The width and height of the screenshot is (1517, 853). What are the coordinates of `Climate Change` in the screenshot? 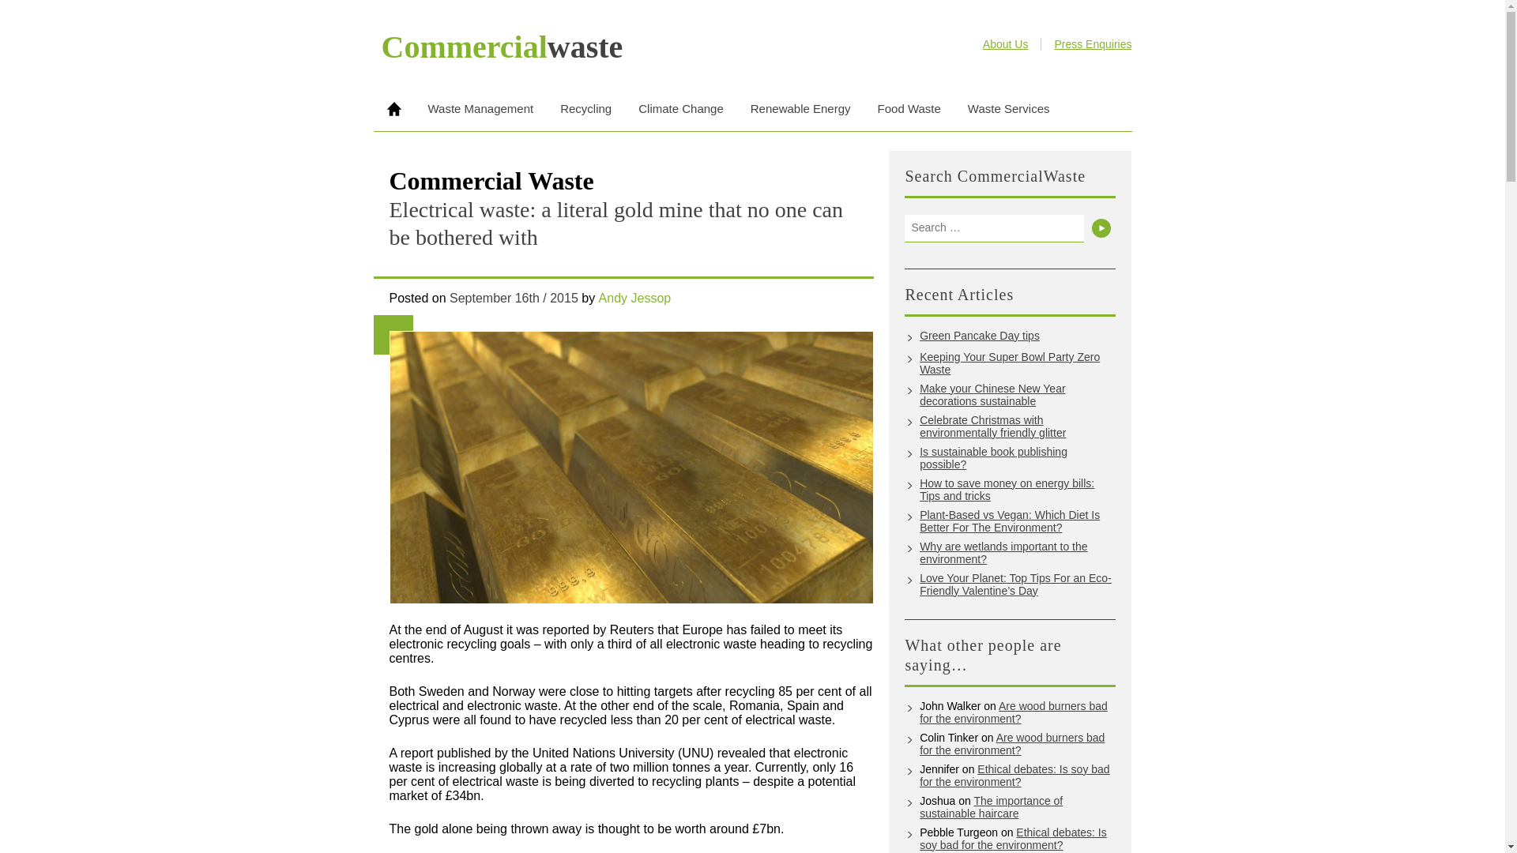 It's located at (681, 109).